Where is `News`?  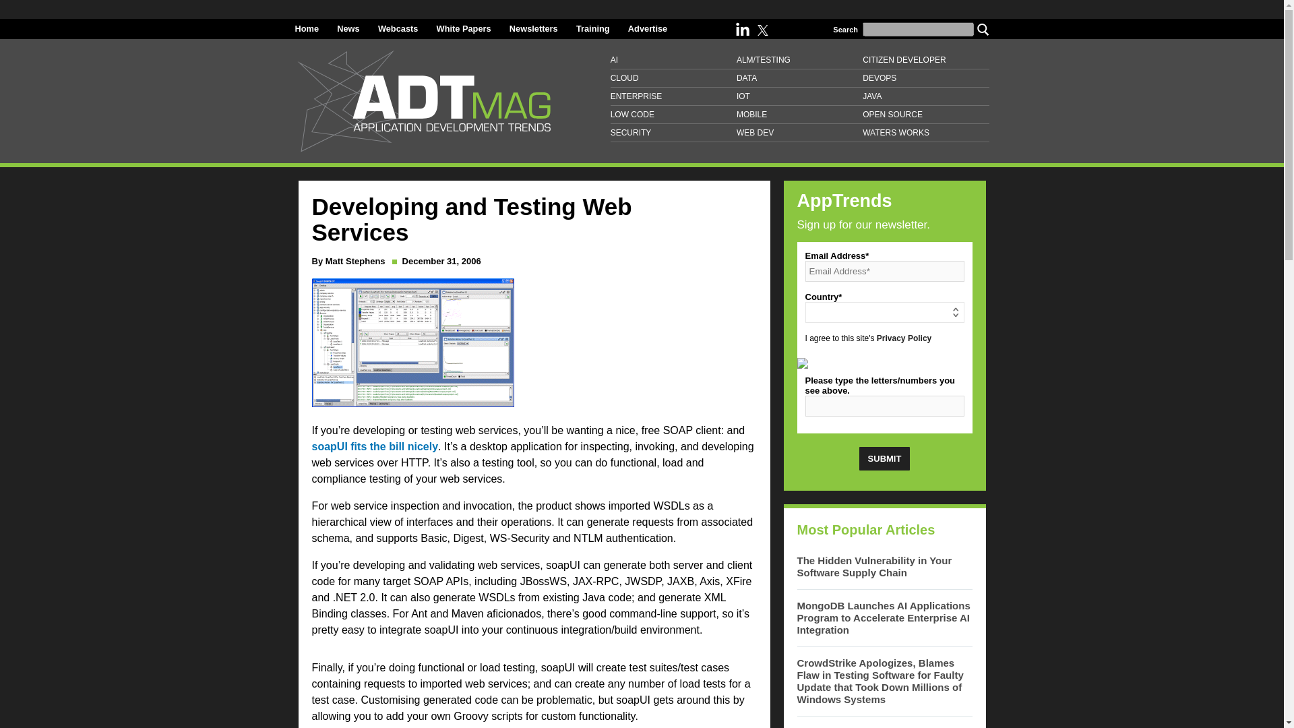 News is located at coordinates (348, 28).